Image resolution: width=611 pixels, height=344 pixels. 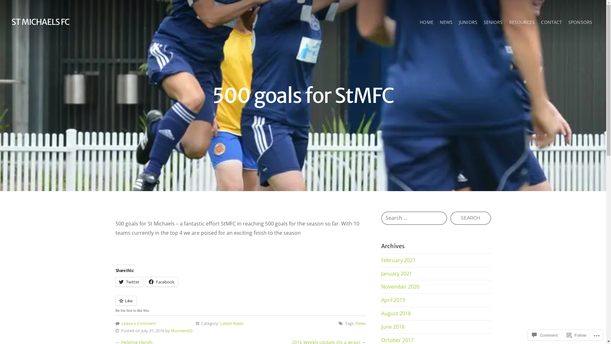 What do you see at coordinates (397, 274) in the screenshot?
I see `January 2021` at bounding box center [397, 274].